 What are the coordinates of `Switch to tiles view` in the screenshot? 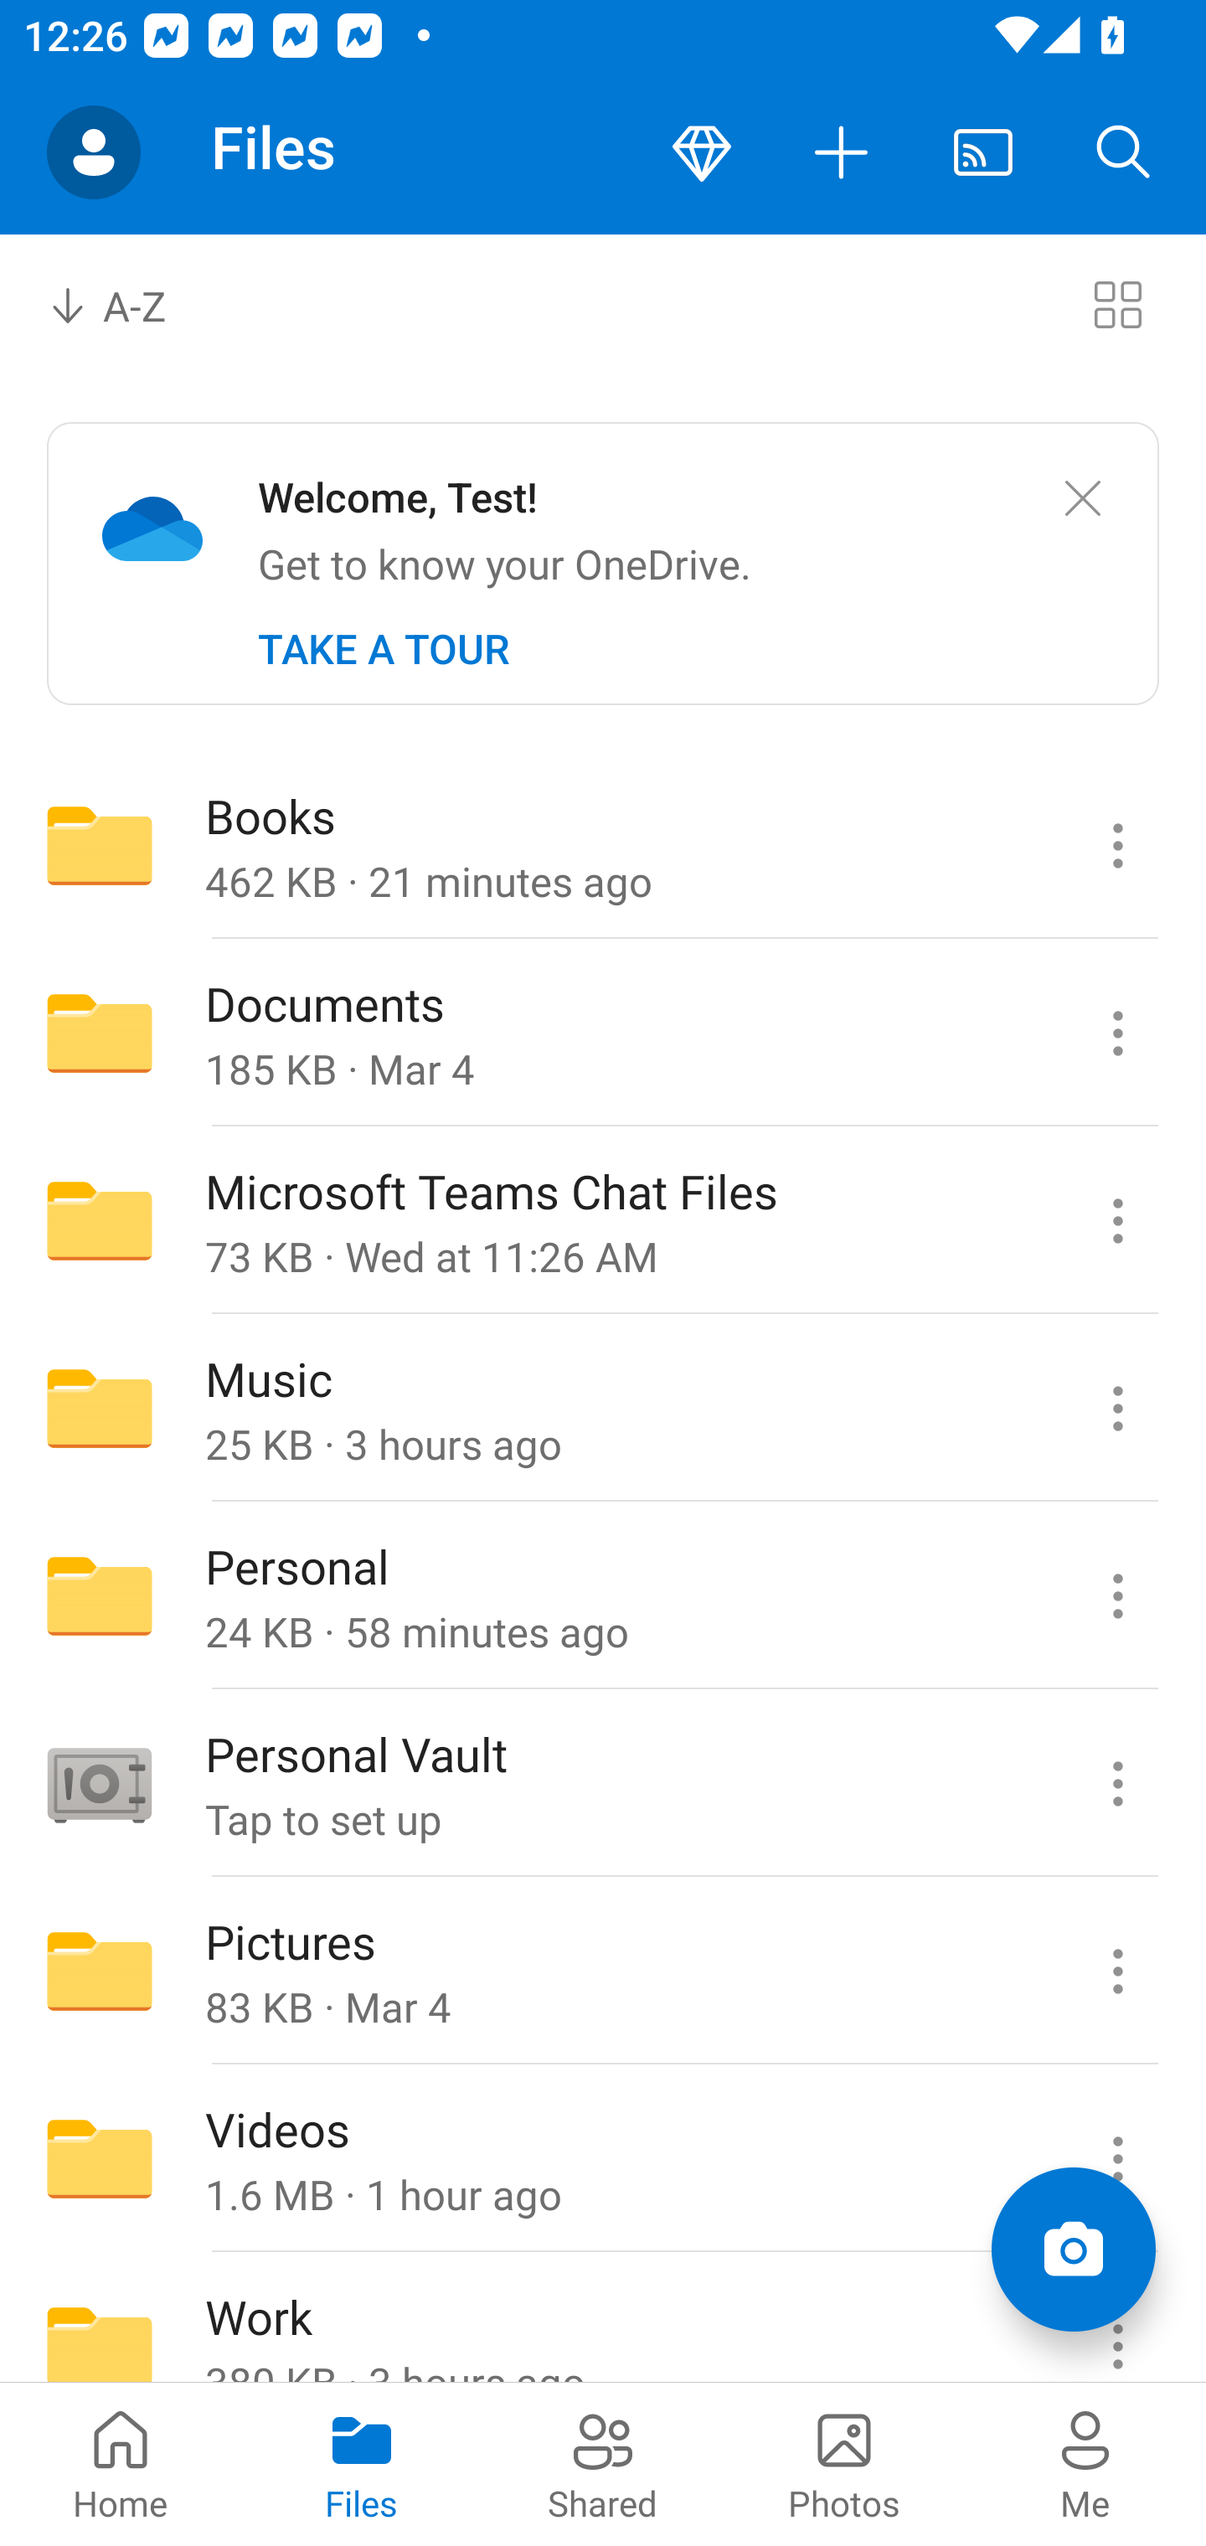 It's located at (1117, 303).